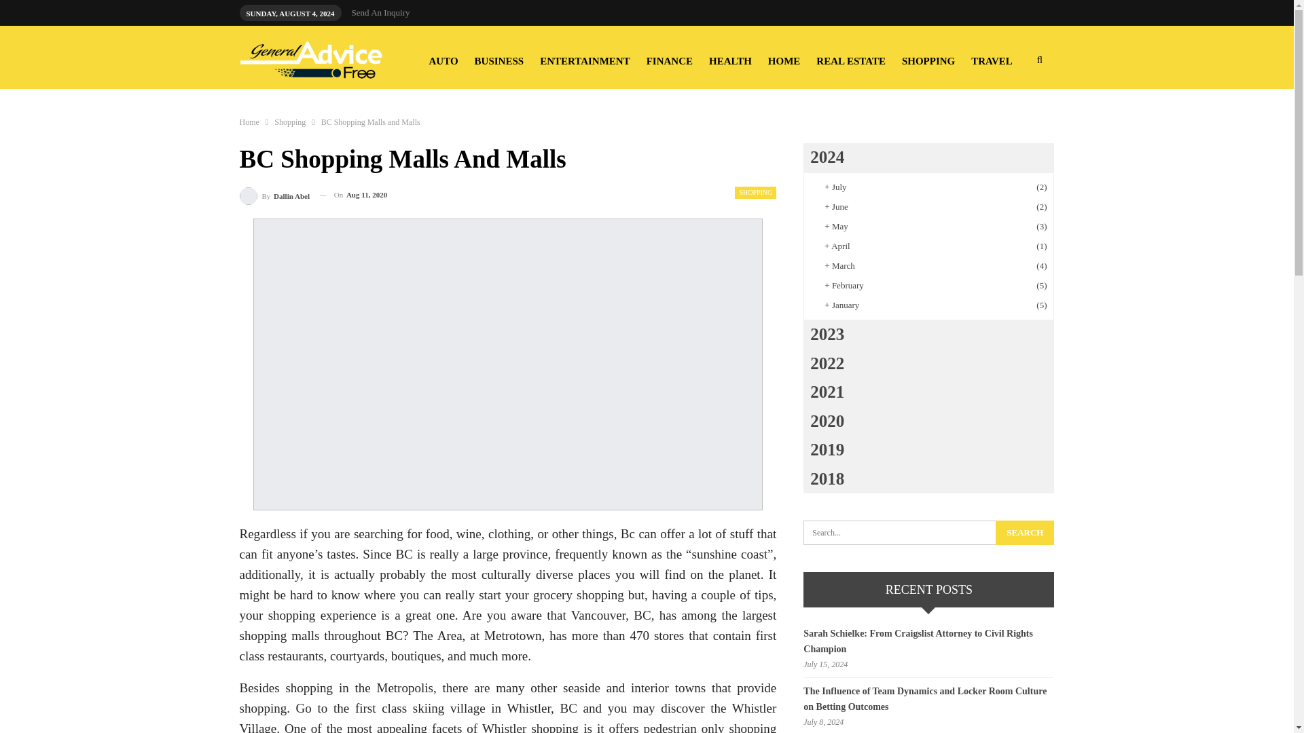 The image size is (1304, 733). I want to click on SHOPPING, so click(928, 61).